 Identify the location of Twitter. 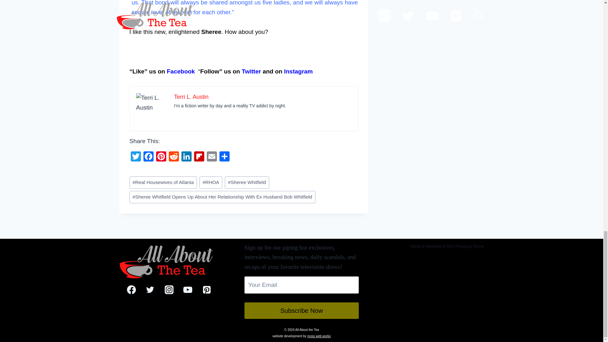
(135, 157).